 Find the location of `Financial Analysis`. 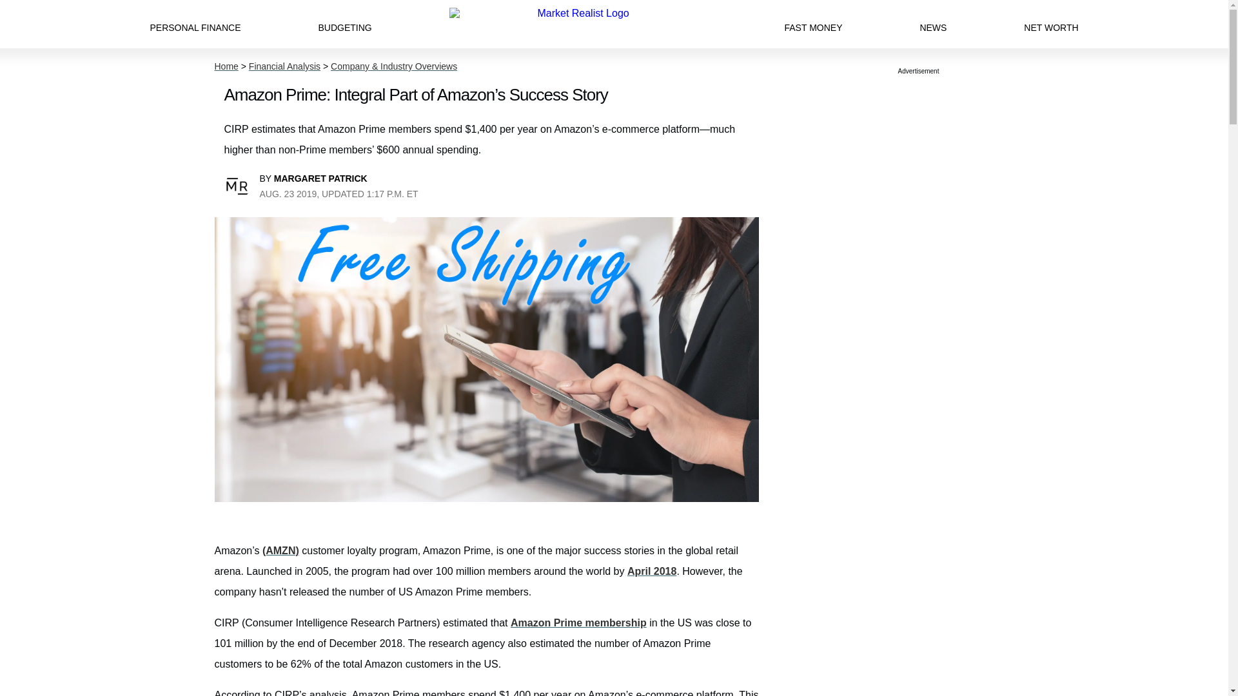

Financial Analysis is located at coordinates (284, 66).